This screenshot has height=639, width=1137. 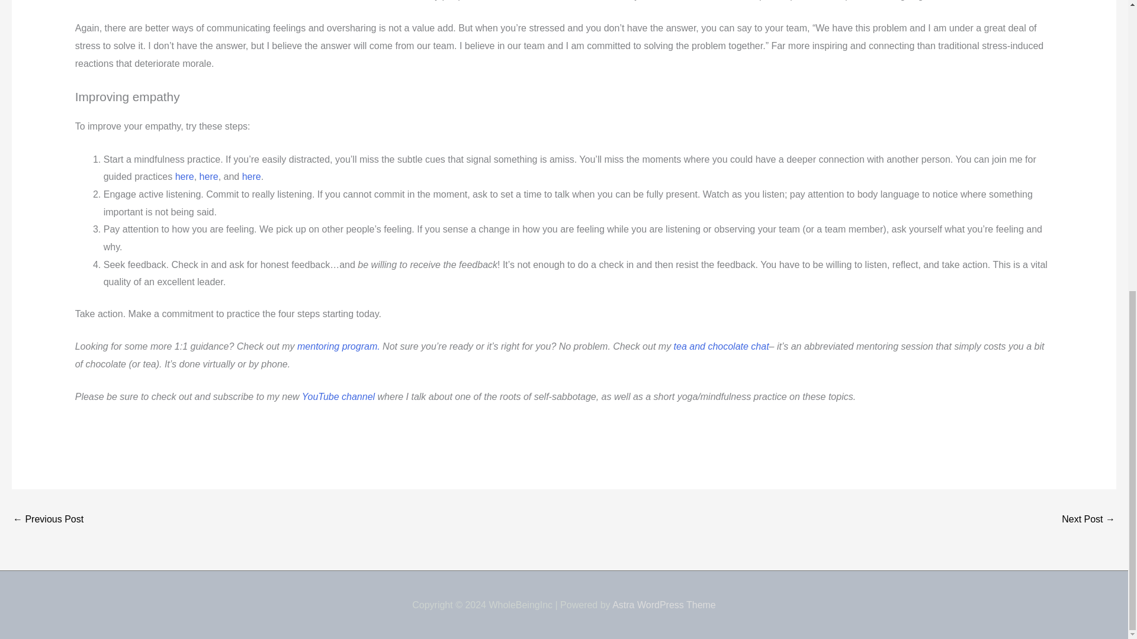 I want to click on YouTube channel, so click(x=338, y=396).